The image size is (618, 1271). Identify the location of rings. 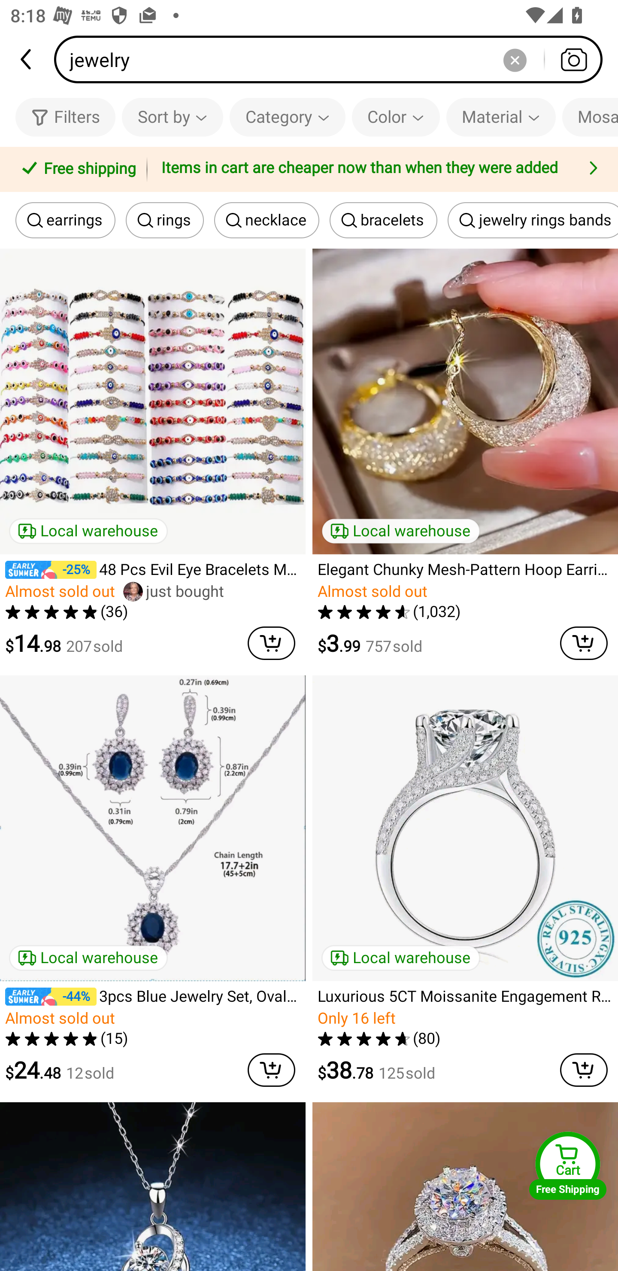
(165, 220).